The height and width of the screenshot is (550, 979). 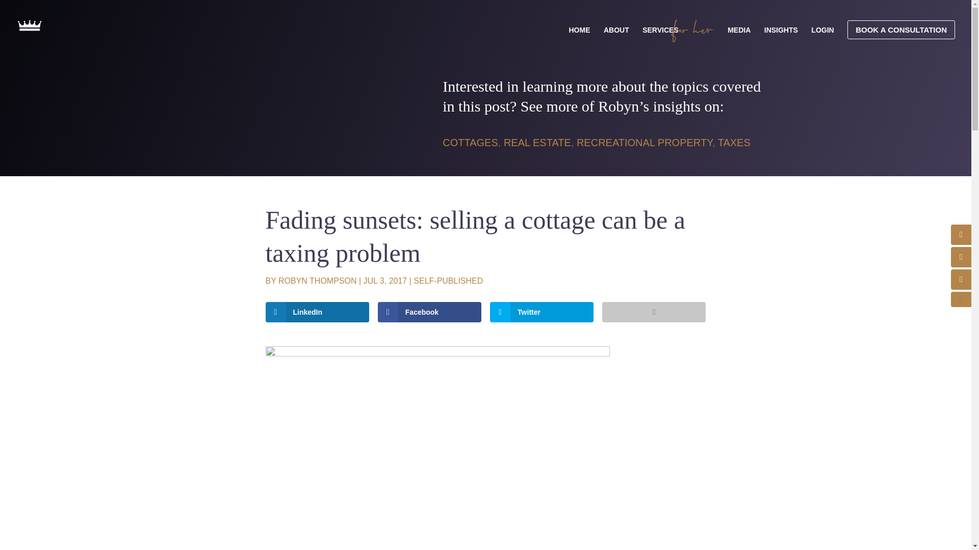 I want to click on ABOUT, so click(x=616, y=35).